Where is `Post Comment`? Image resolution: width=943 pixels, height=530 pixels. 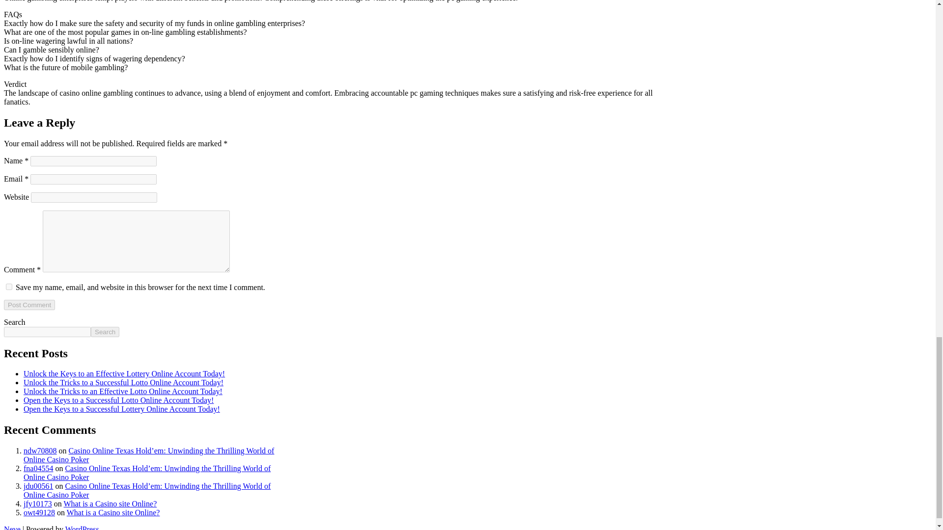
Post Comment is located at coordinates (29, 305).